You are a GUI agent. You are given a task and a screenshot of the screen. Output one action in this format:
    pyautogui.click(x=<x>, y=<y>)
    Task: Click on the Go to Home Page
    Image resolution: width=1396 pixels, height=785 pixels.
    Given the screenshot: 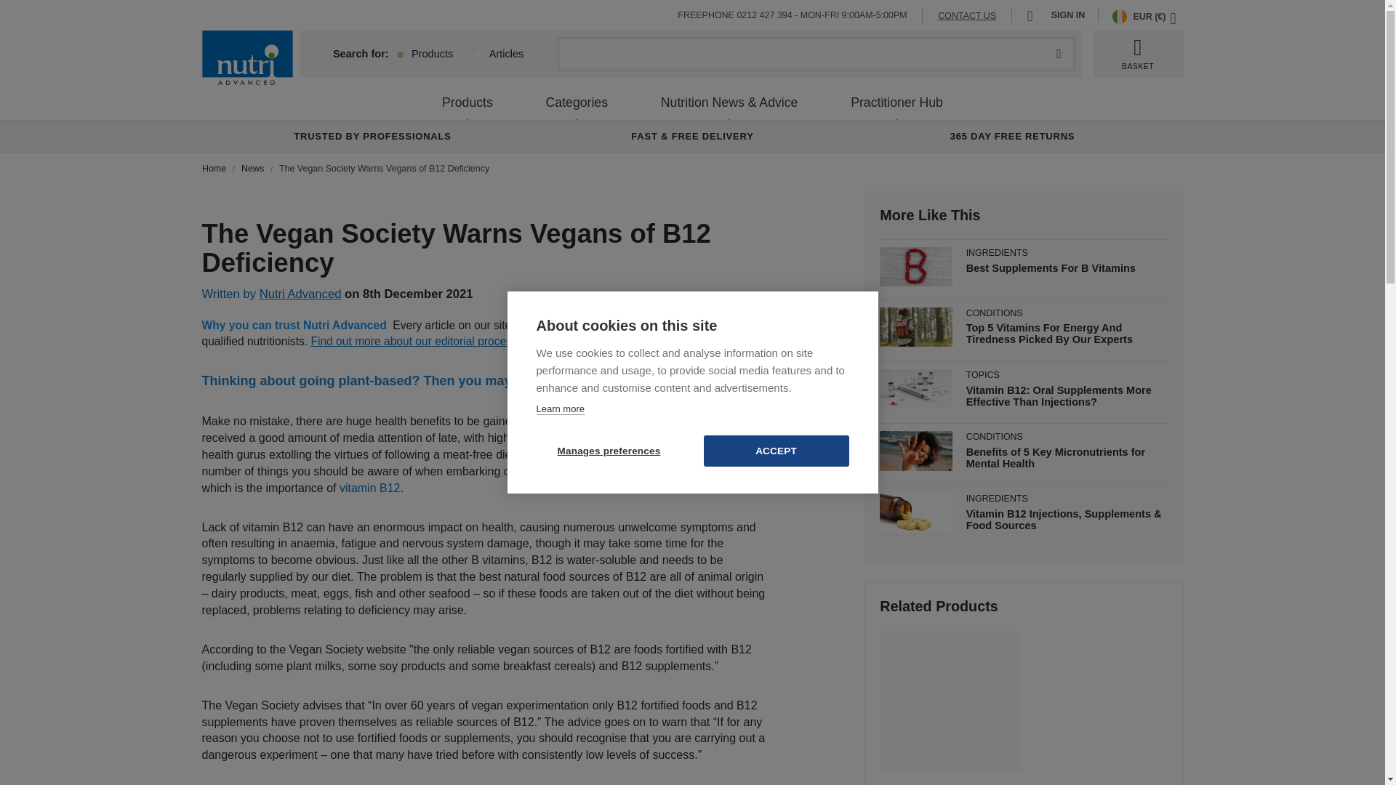 What is the action you would take?
    pyautogui.click(x=215, y=168)
    